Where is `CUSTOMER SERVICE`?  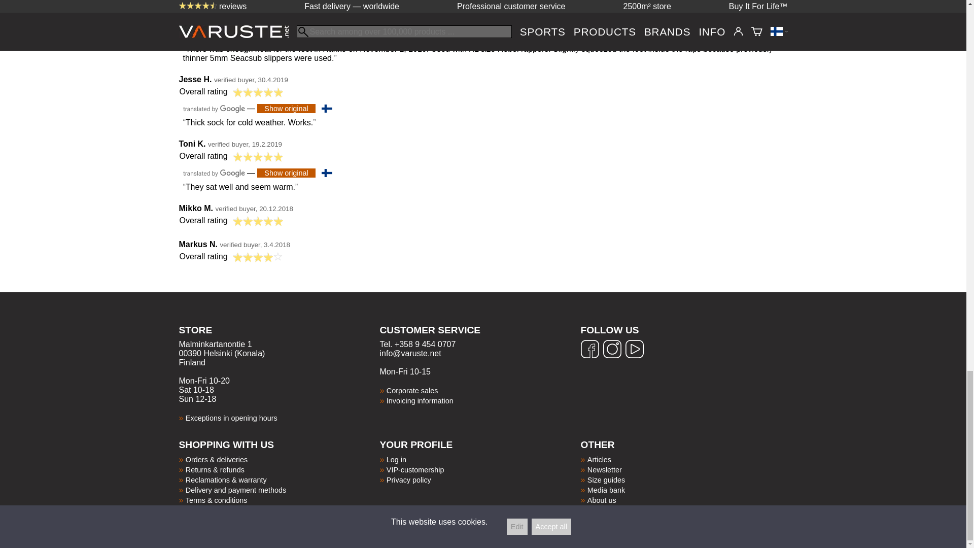 CUSTOMER SERVICE is located at coordinates (480, 336).